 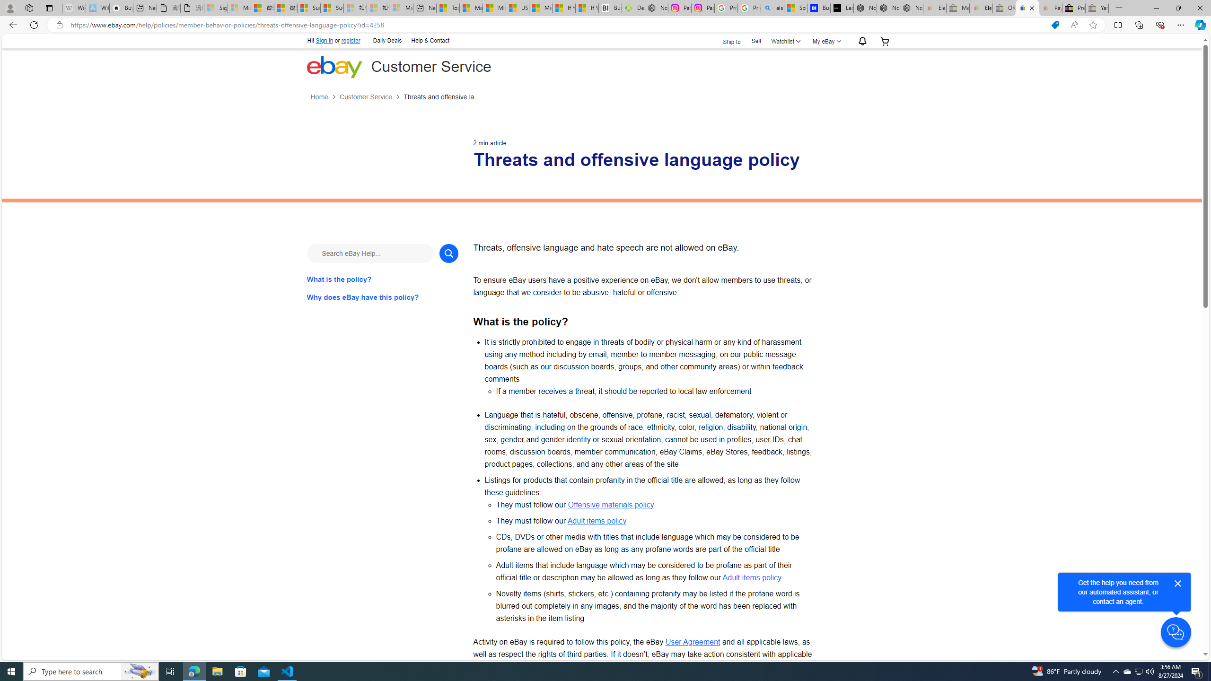 What do you see at coordinates (633, 8) in the screenshot?
I see `Descarga Driver Updater` at bounding box center [633, 8].